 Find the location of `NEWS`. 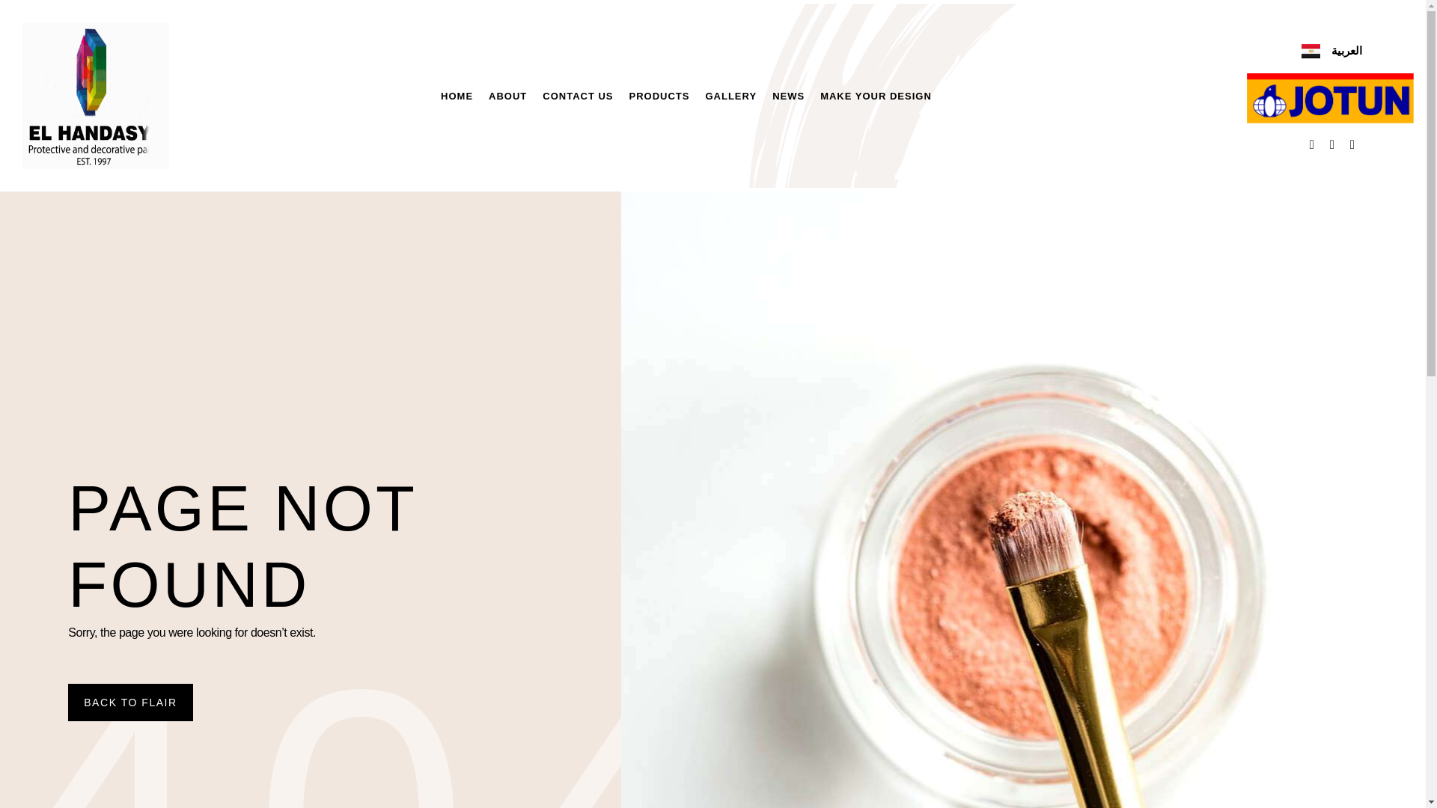

NEWS is located at coordinates (789, 96).